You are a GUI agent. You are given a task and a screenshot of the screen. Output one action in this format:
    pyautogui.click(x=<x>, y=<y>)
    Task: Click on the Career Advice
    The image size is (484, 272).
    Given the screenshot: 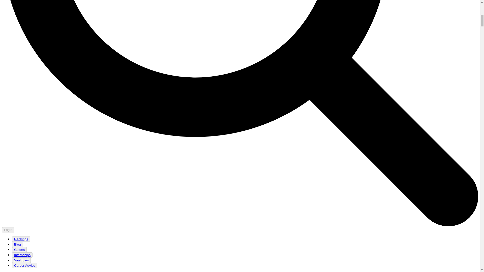 What is the action you would take?
    pyautogui.click(x=25, y=265)
    